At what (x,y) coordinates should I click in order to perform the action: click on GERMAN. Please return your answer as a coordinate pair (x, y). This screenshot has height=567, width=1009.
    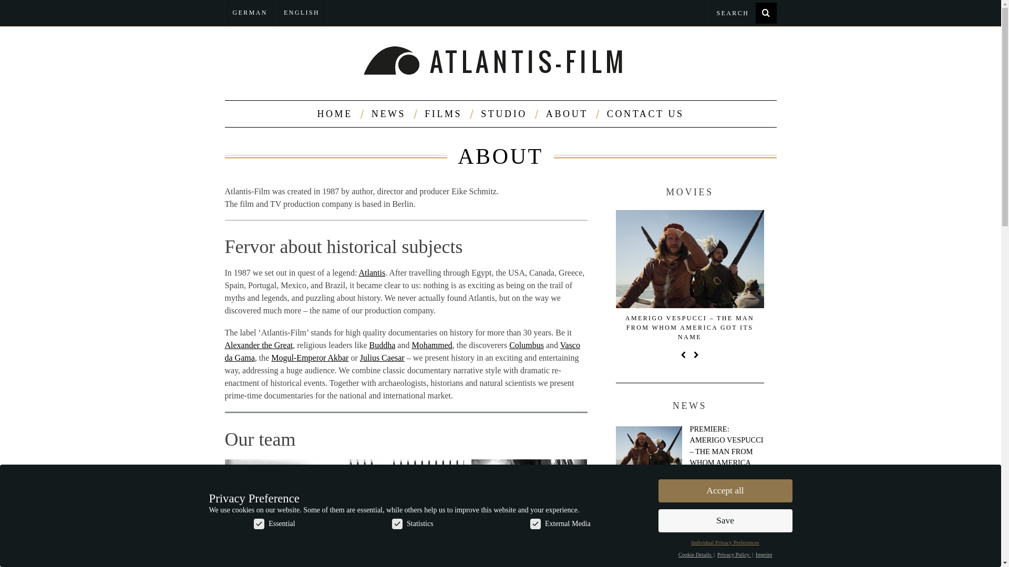
    Looking at the image, I should click on (250, 13).